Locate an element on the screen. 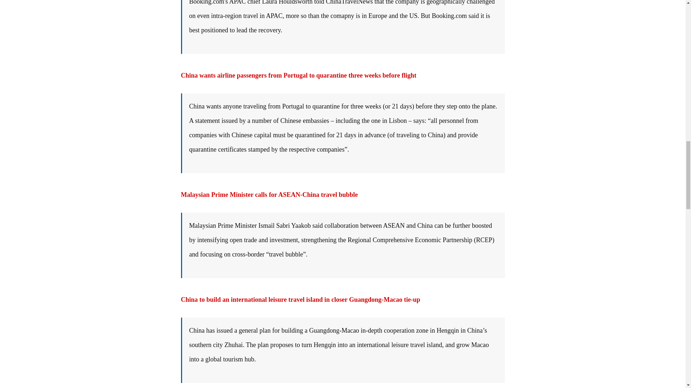 The height and width of the screenshot is (388, 691). Malaysian Prime Minister calls for ASEAN-China travel bubble is located at coordinates (269, 195).